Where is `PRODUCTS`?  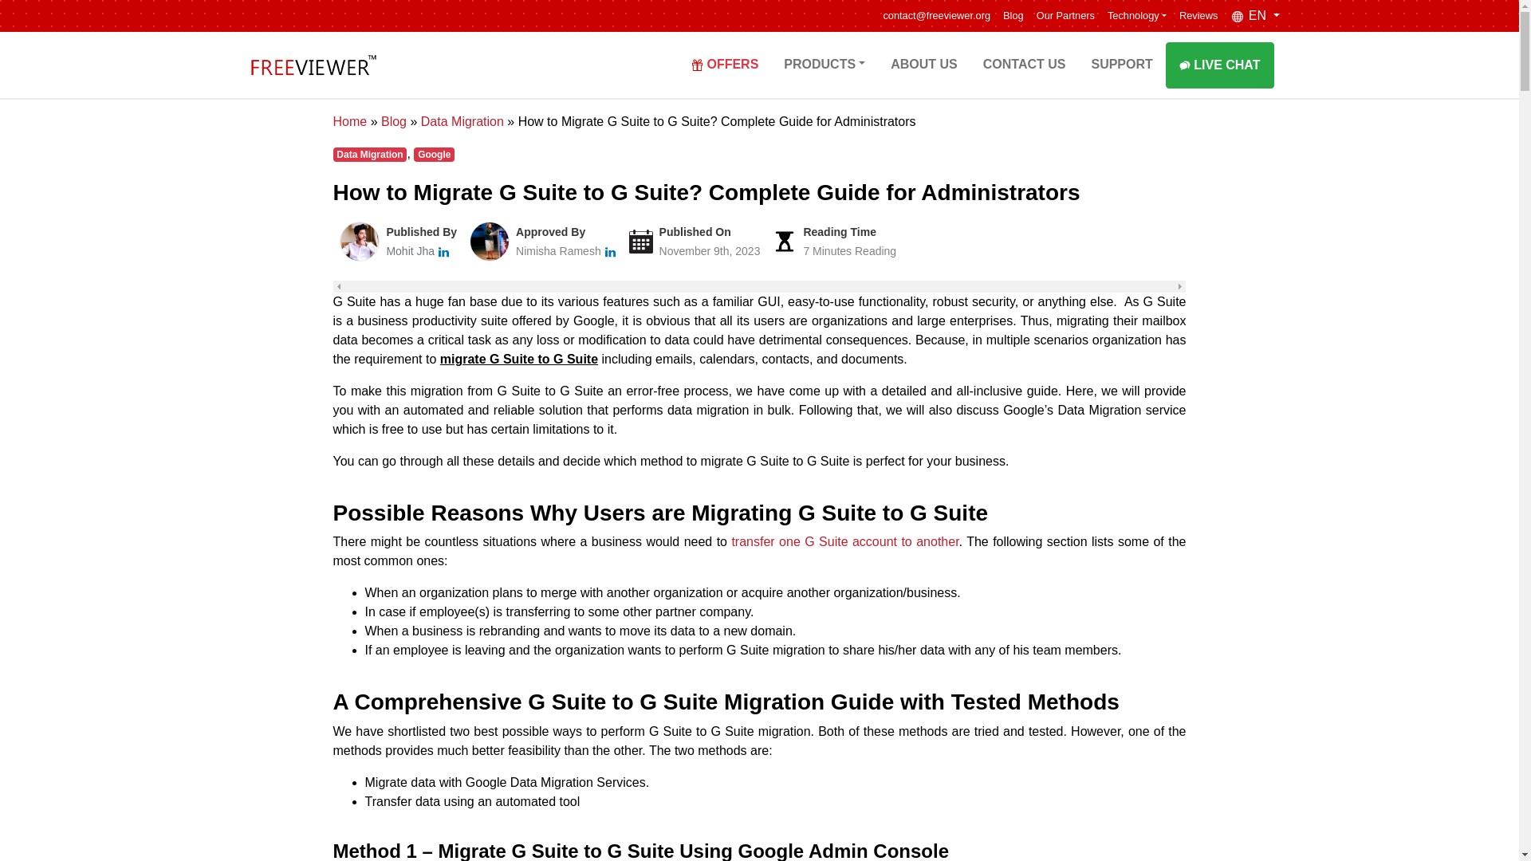
PRODUCTS is located at coordinates (825, 64).